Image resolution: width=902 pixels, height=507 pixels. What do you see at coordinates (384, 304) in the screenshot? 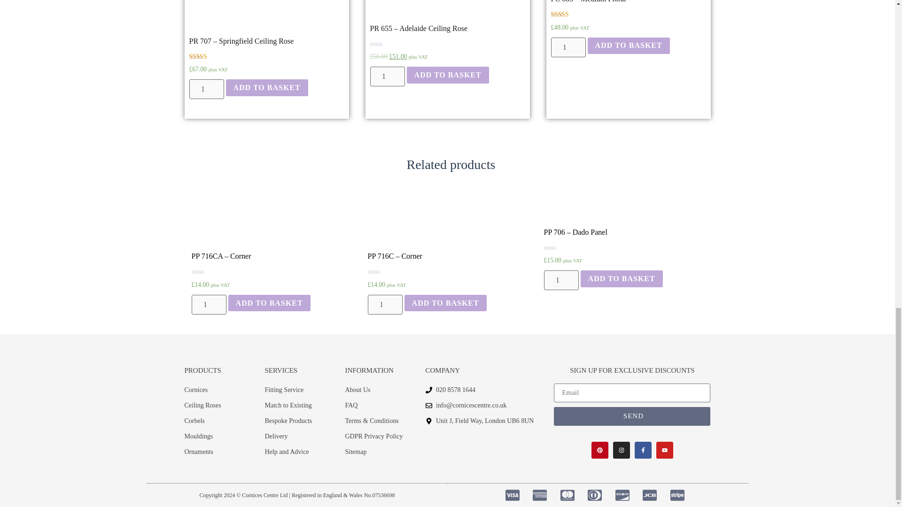
I see `1` at bounding box center [384, 304].